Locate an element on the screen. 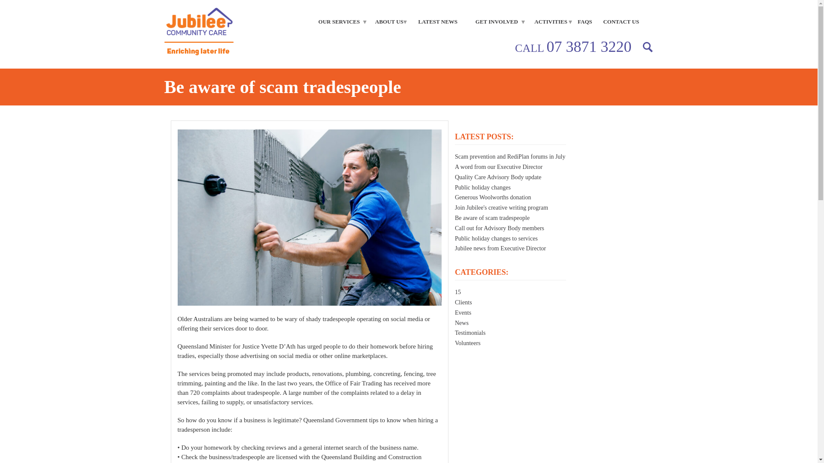  CONTACT US is located at coordinates (621, 22).